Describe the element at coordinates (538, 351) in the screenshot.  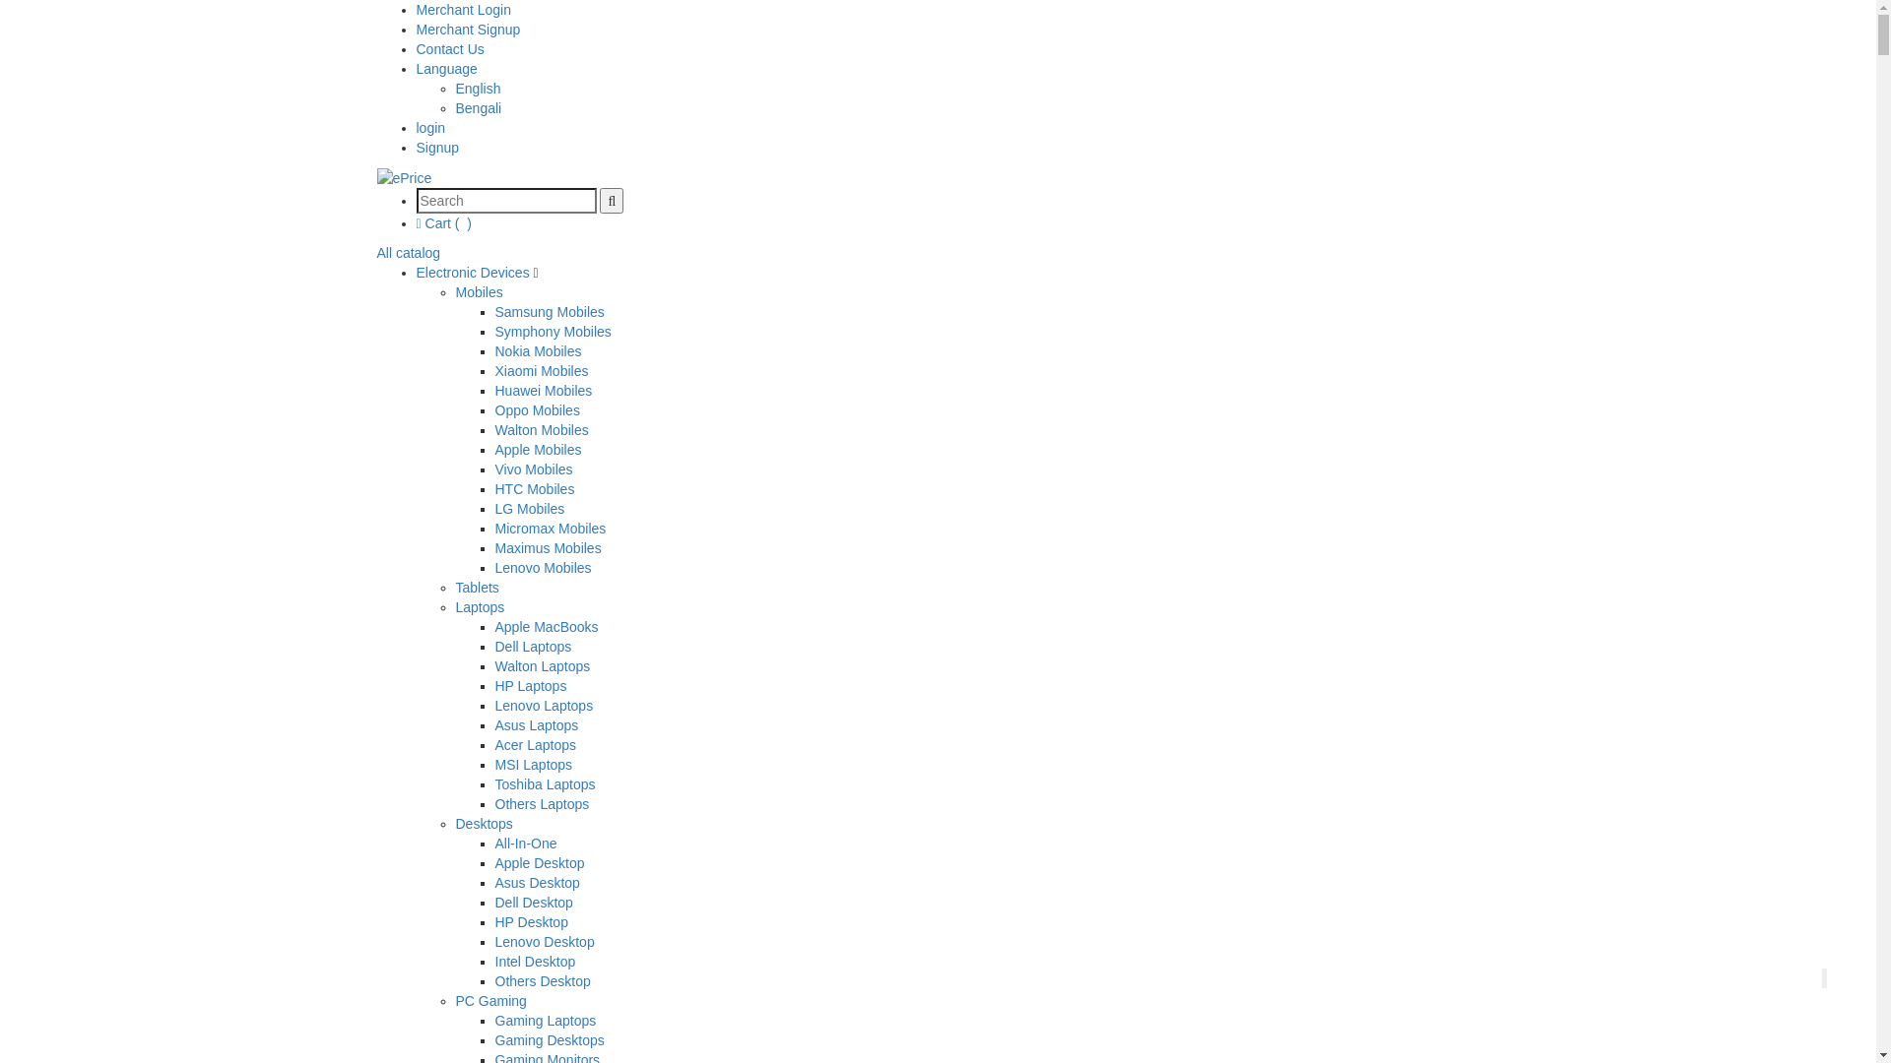
I see `Nokia Mobiles` at that location.